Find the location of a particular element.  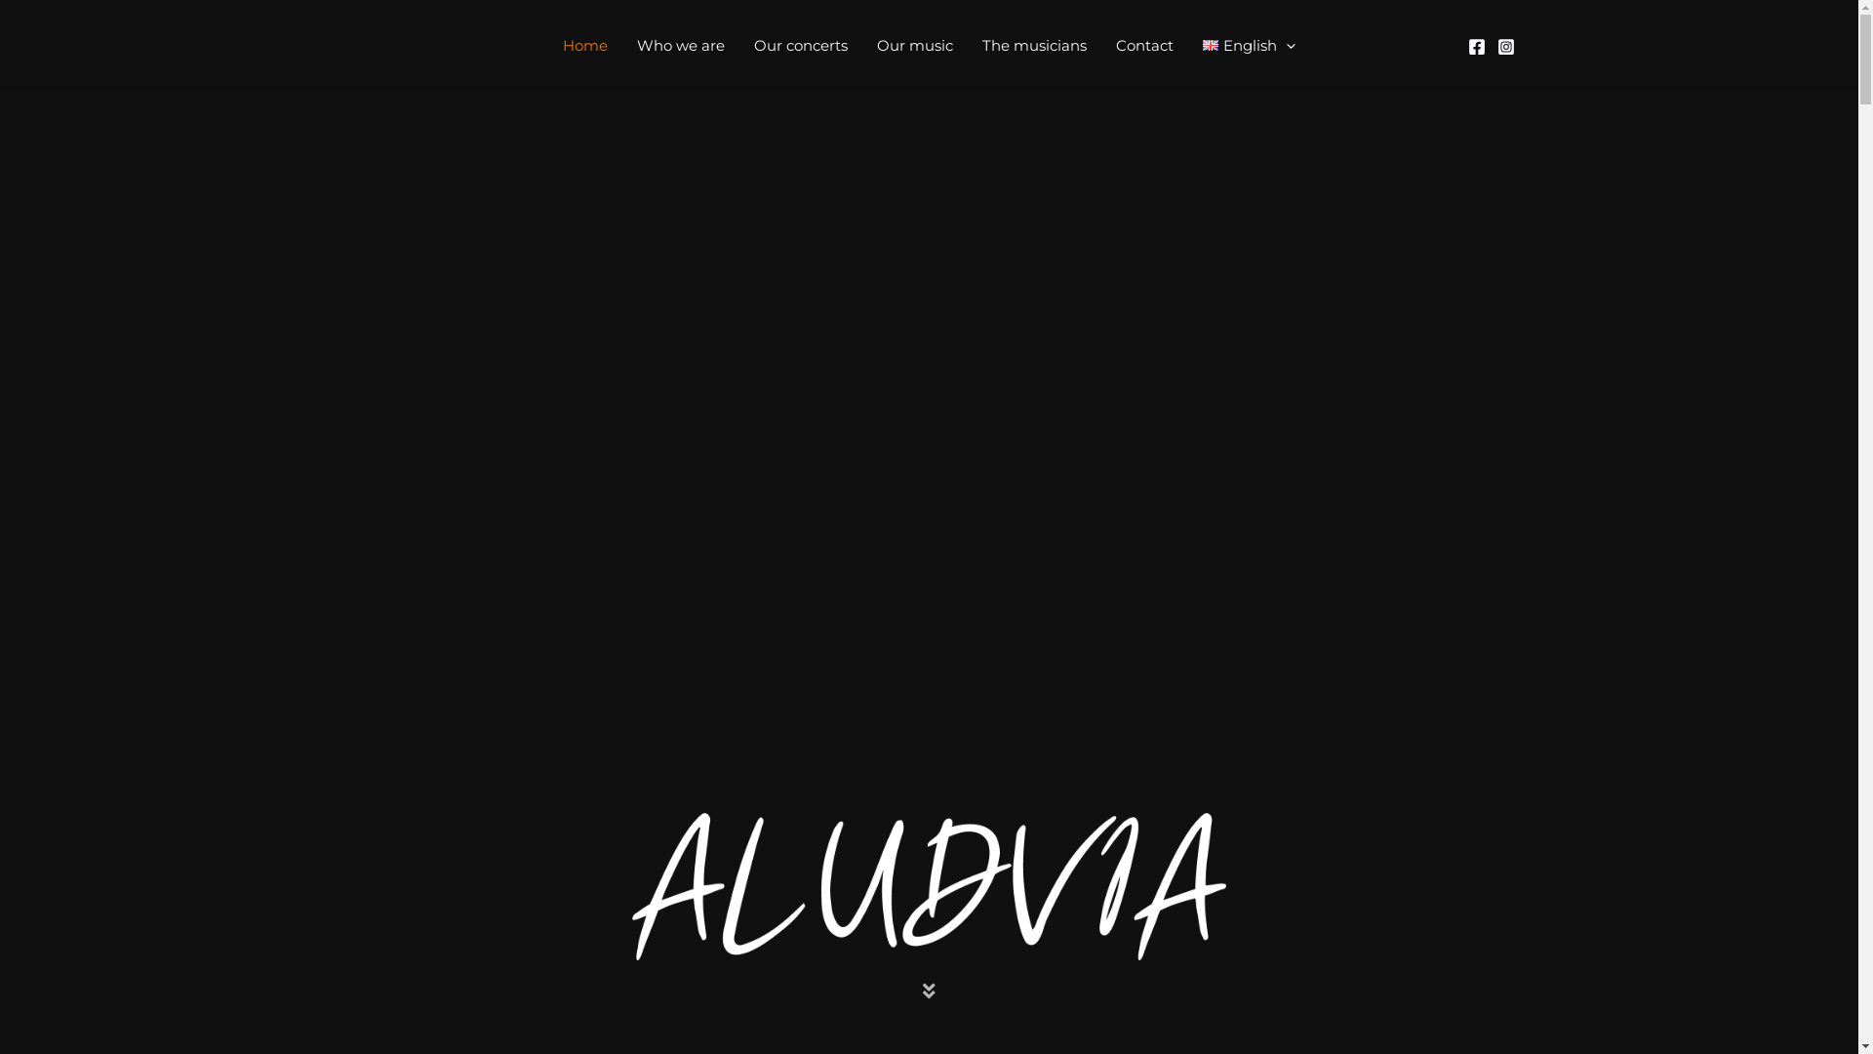

The musicians is located at coordinates (1034, 45).